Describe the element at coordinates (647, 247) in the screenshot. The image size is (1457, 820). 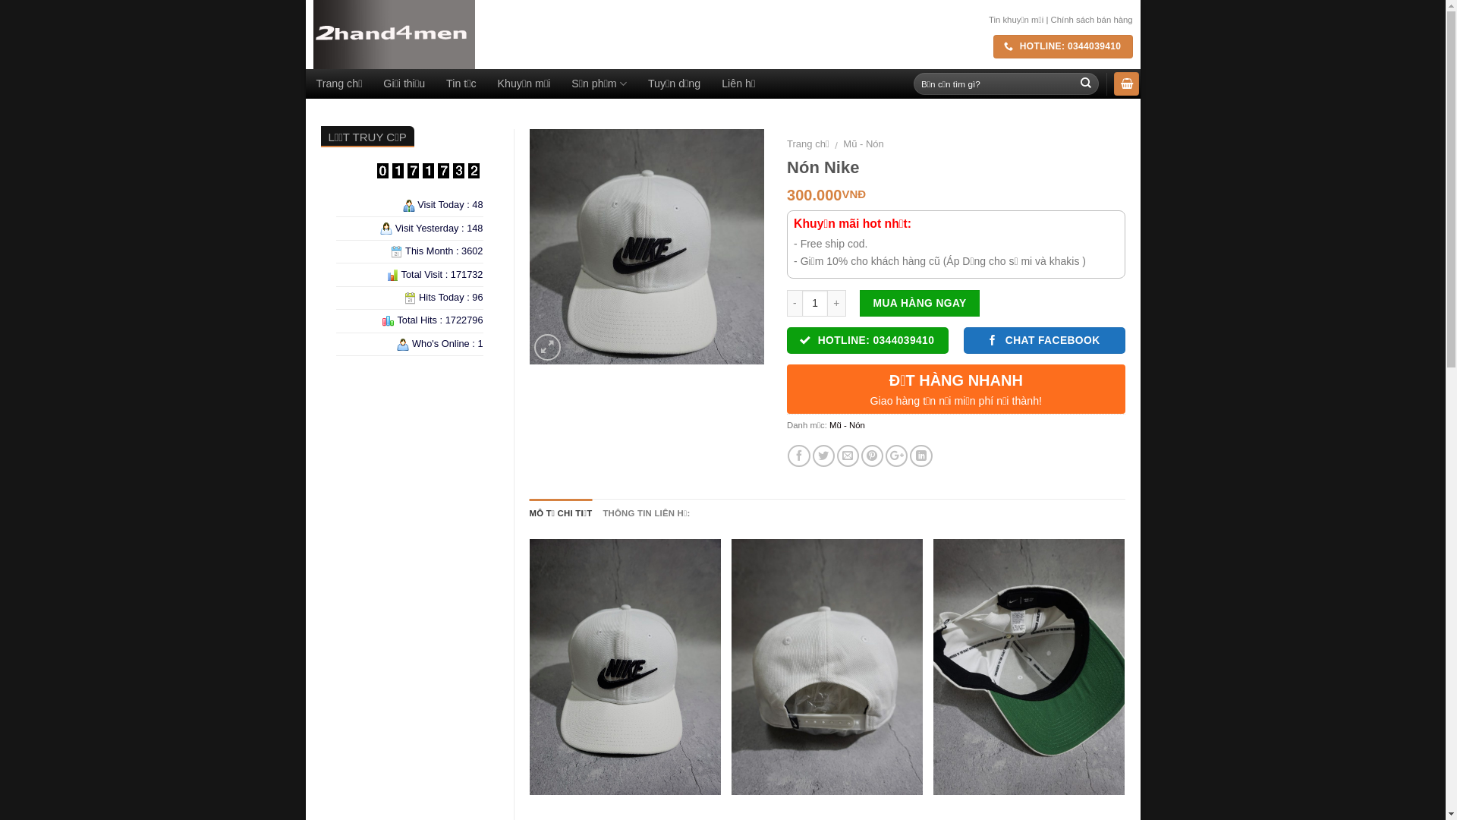
I see `DSC4485` at that location.